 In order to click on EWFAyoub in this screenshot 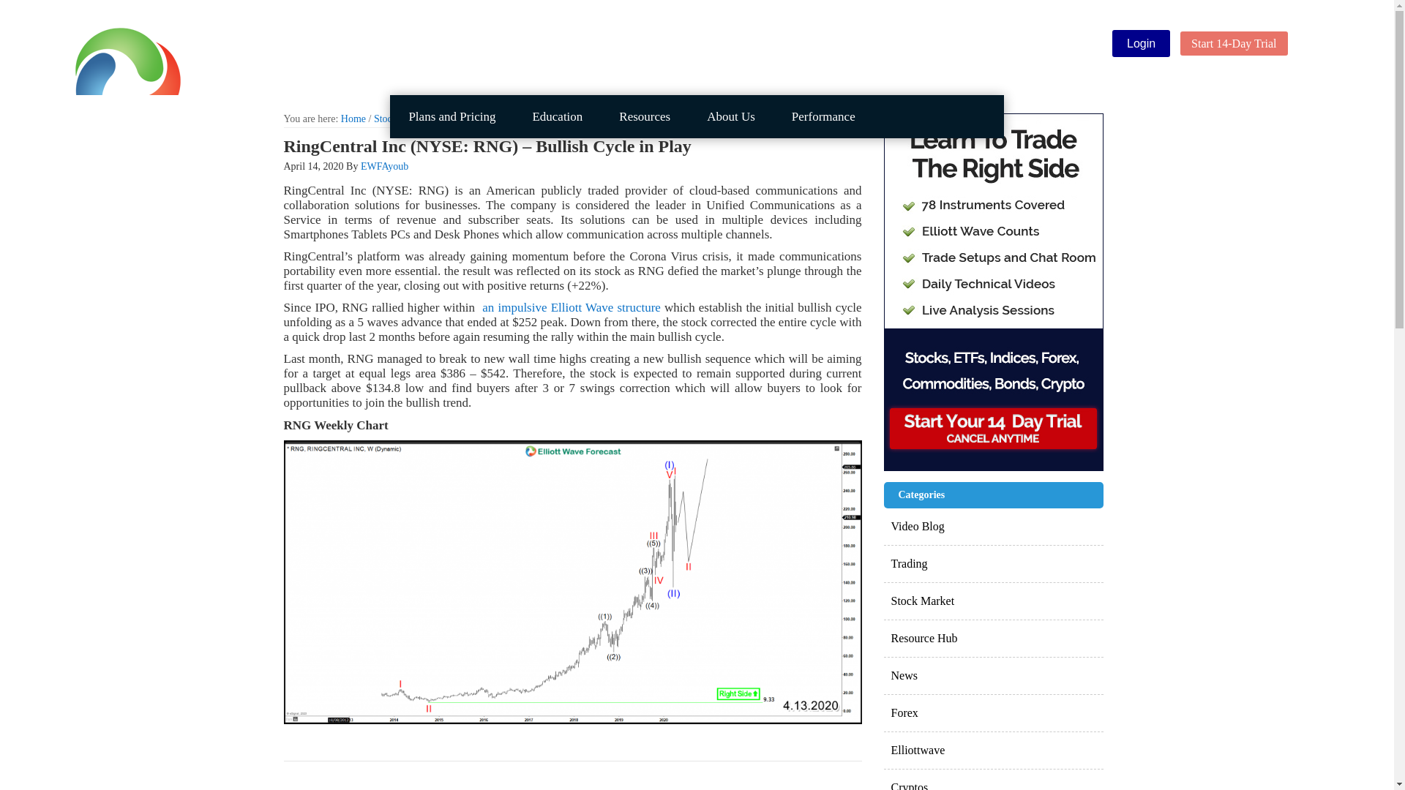, I will do `click(385, 167)`.